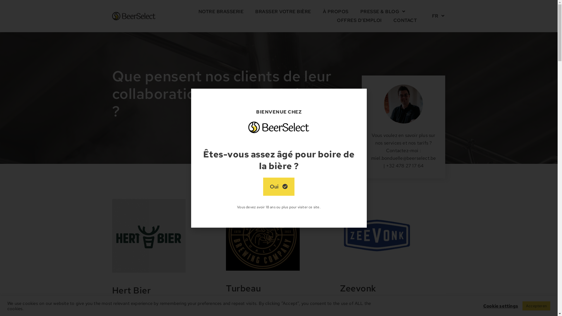 This screenshot has height=316, width=562. What do you see at coordinates (405, 20) in the screenshot?
I see `CONTACT` at bounding box center [405, 20].